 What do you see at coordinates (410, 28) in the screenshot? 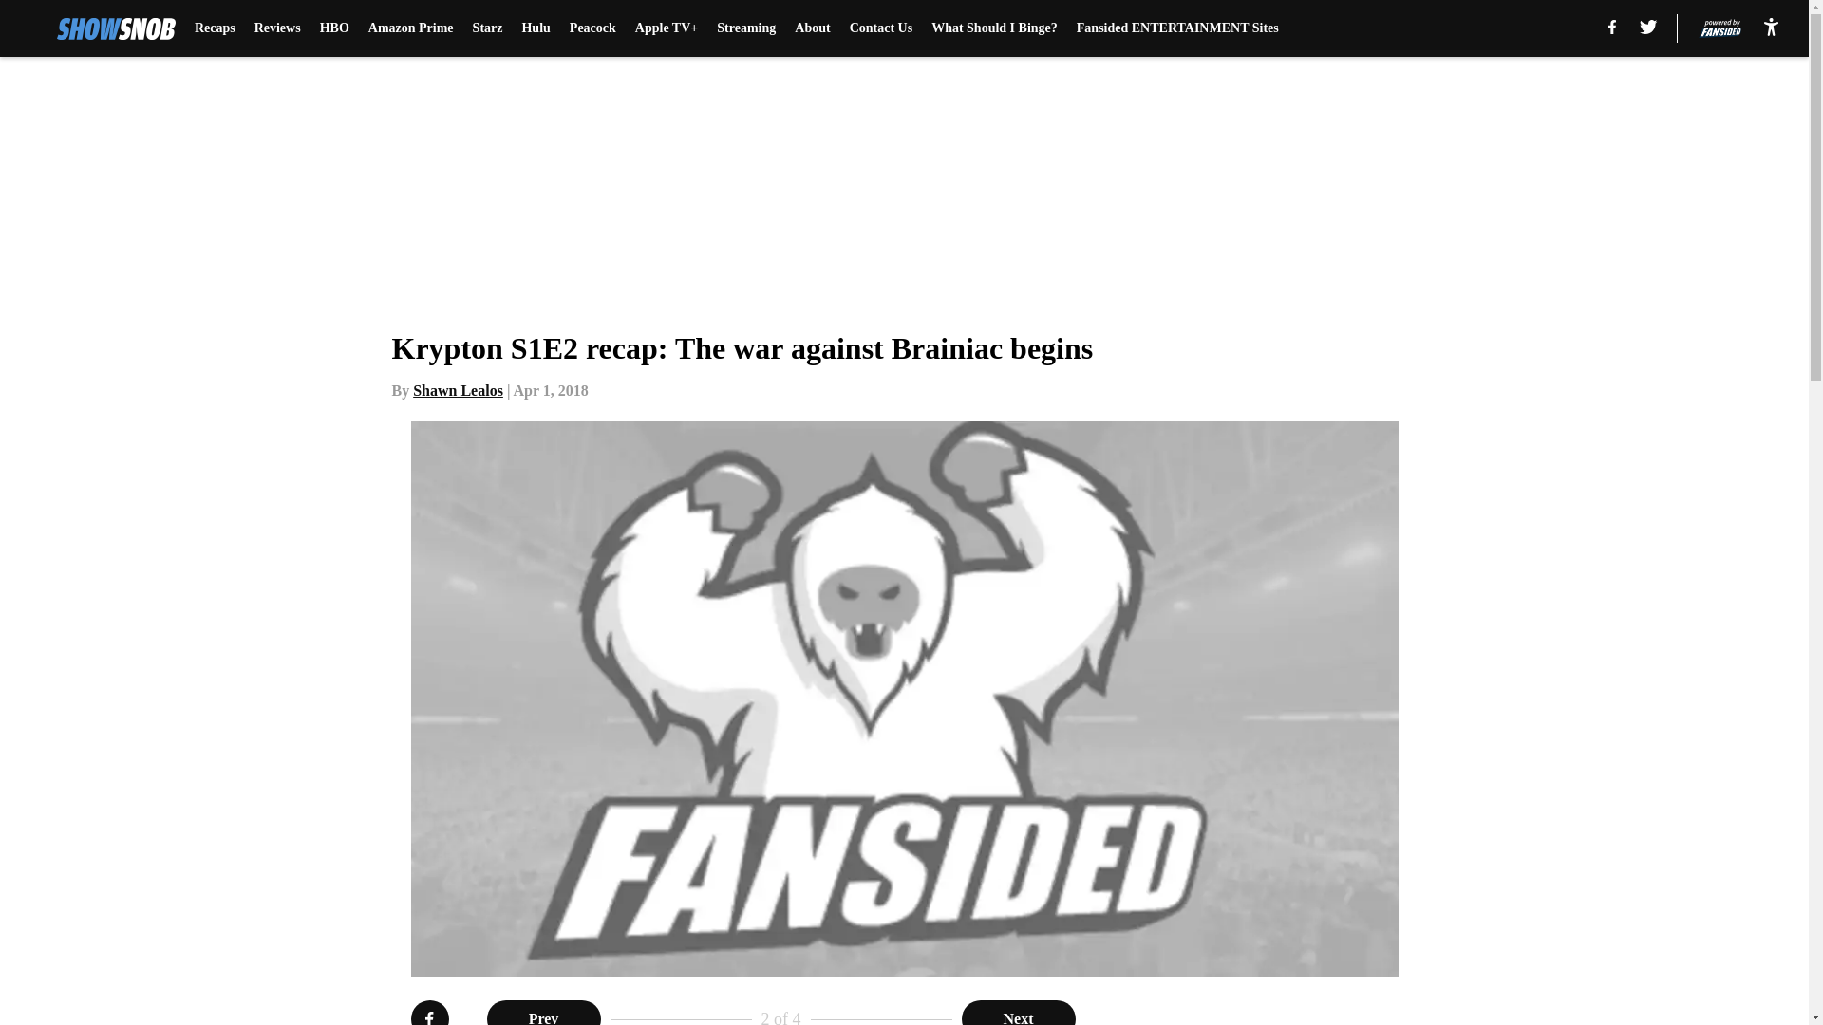
I see `Amazon Prime` at bounding box center [410, 28].